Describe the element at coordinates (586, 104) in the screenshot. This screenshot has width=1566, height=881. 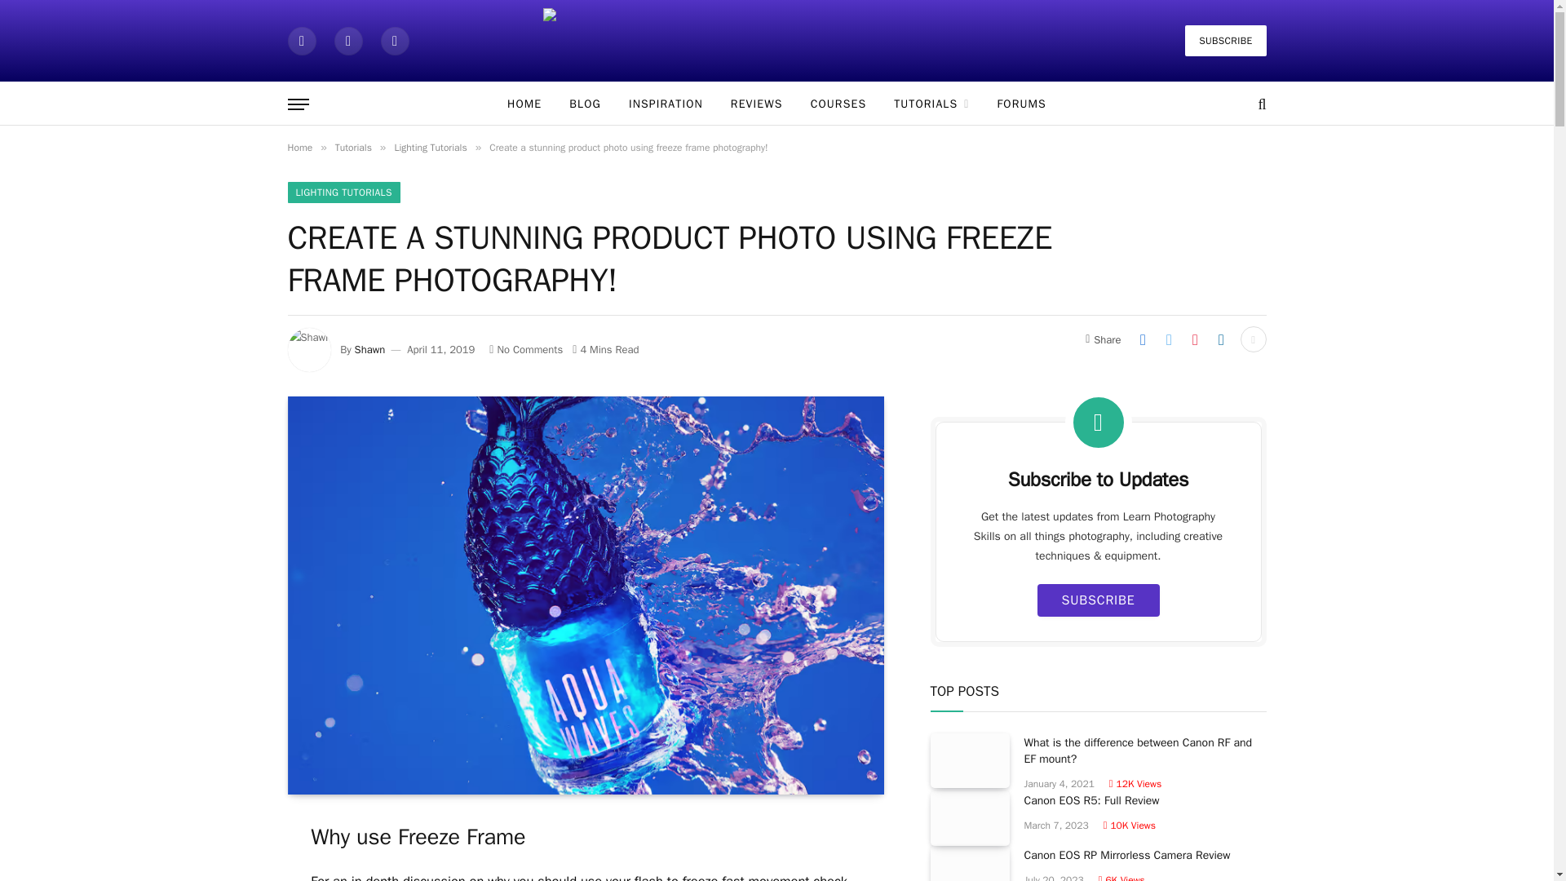
I see `BLOG` at that location.